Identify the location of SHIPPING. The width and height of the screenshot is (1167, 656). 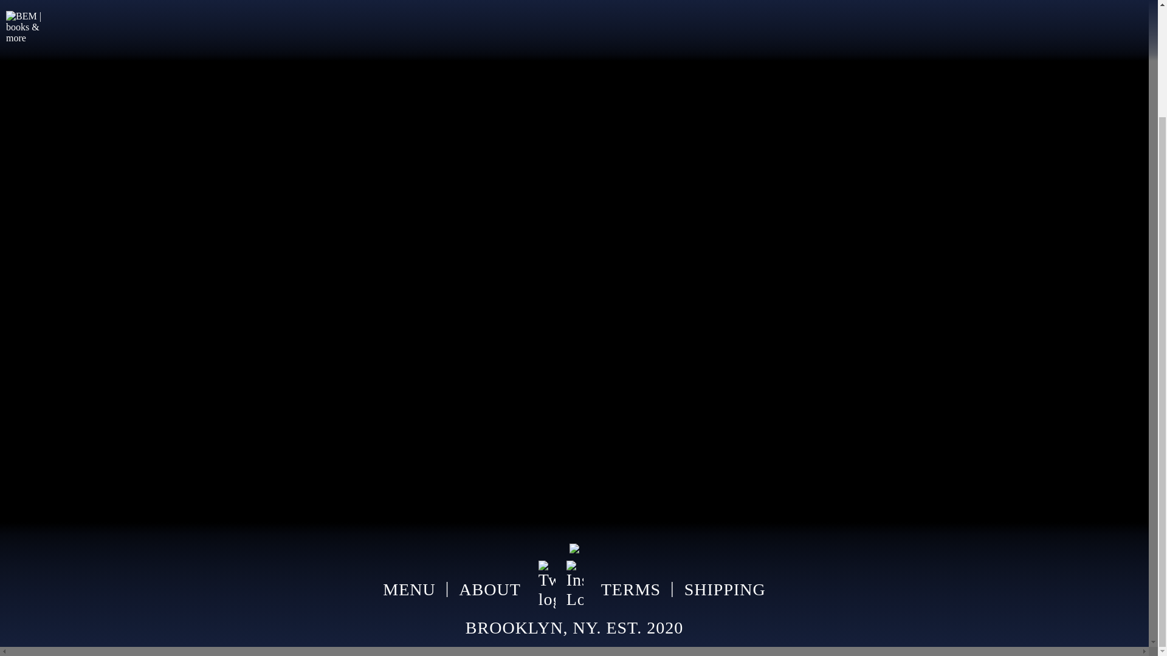
(725, 588).